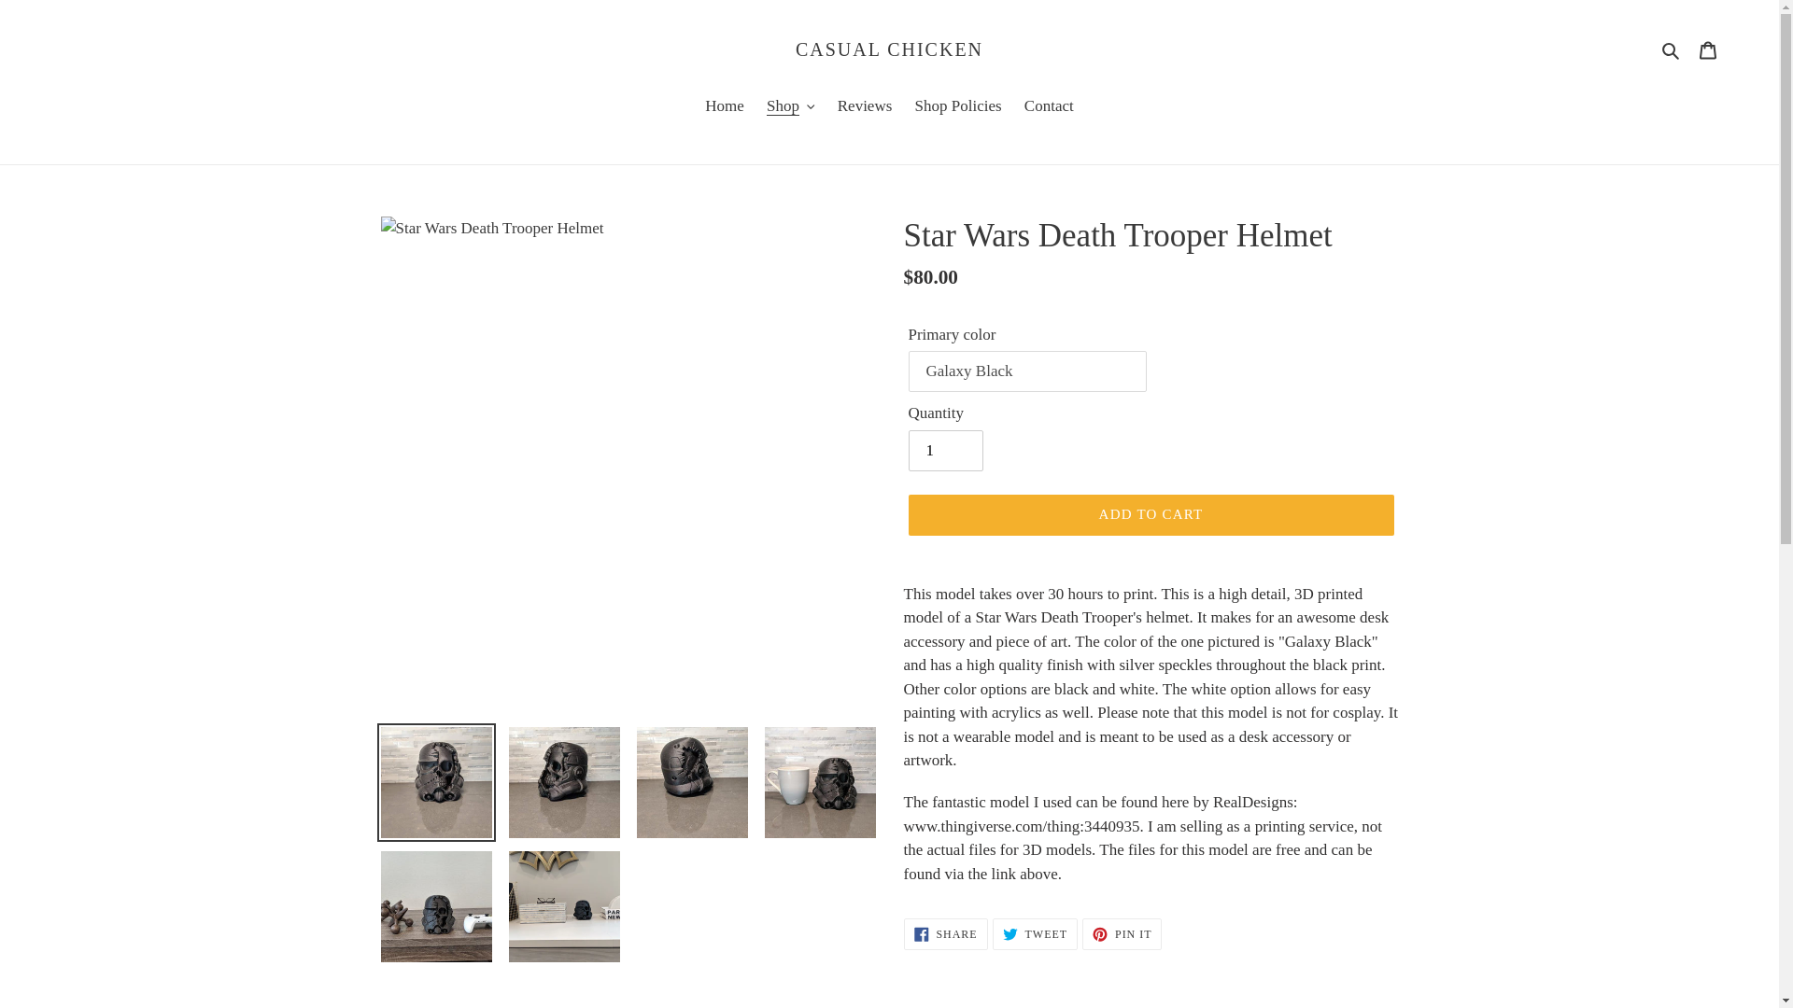 This screenshot has width=1793, height=1008. I want to click on Shop, so click(790, 106).